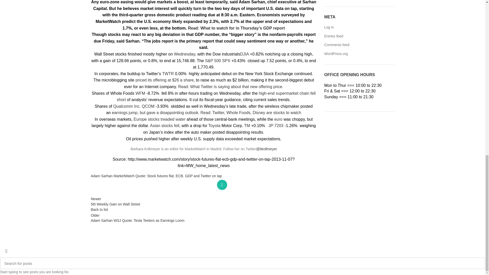 This screenshot has height=275, width=489. What do you see at coordinates (168, 74) in the screenshot?
I see `TWTR` at bounding box center [168, 74].